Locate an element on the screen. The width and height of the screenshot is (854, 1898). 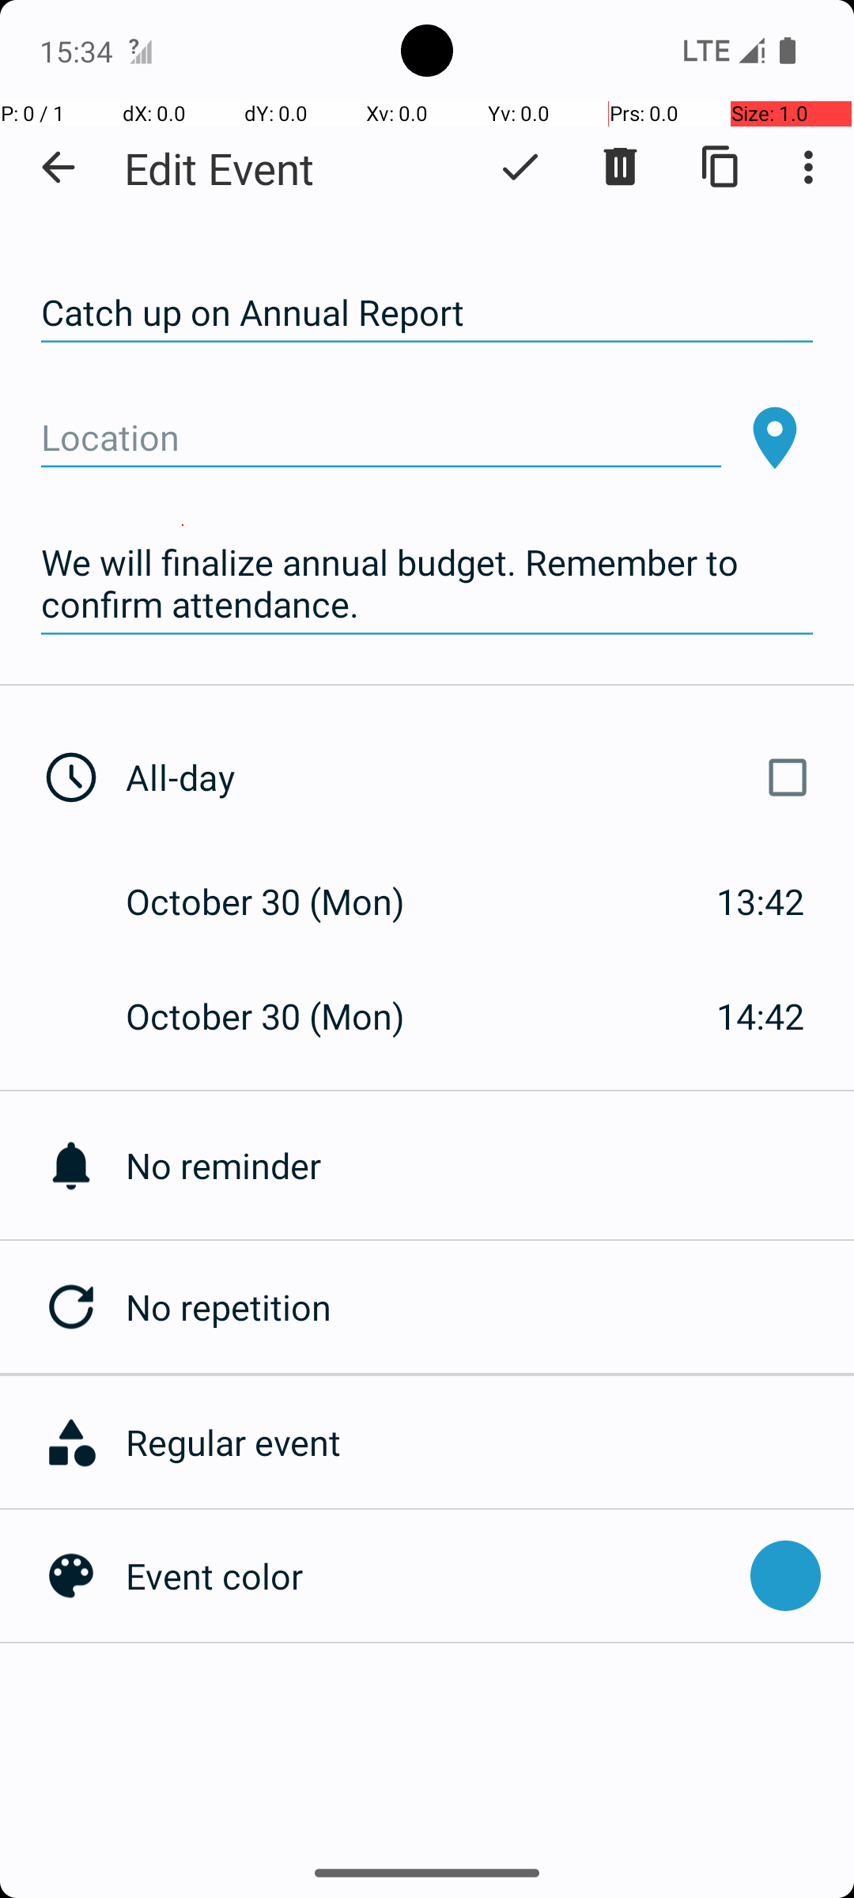
October 30 (Mon) is located at coordinates (282, 902).